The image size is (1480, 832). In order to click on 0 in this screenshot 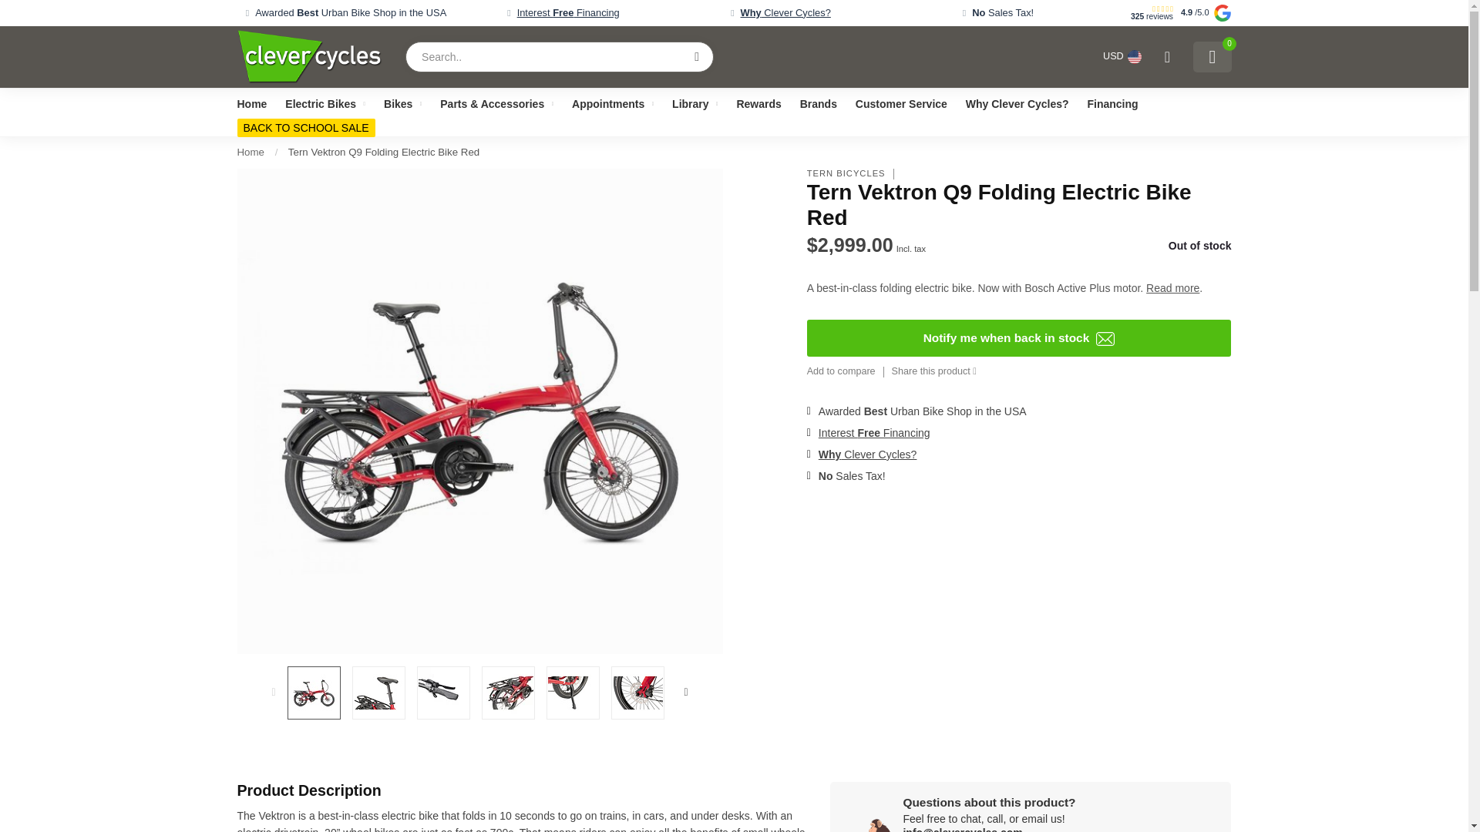, I will do `click(1212, 57)`.